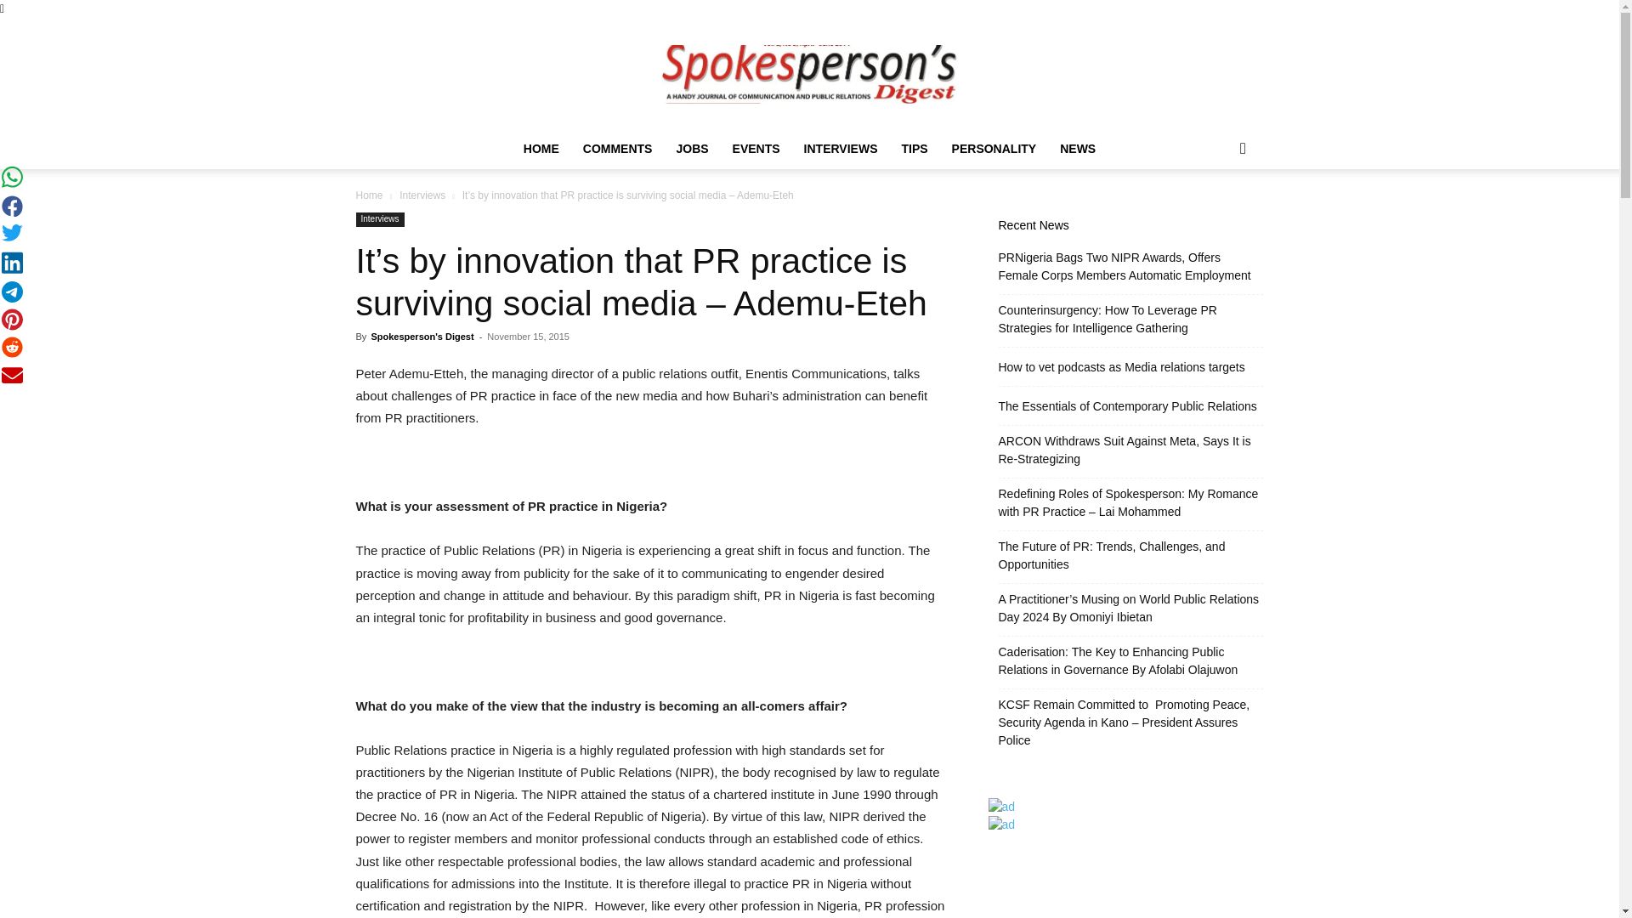  Describe the element at coordinates (617, 148) in the screenshot. I see `COMMENTS` at that location.